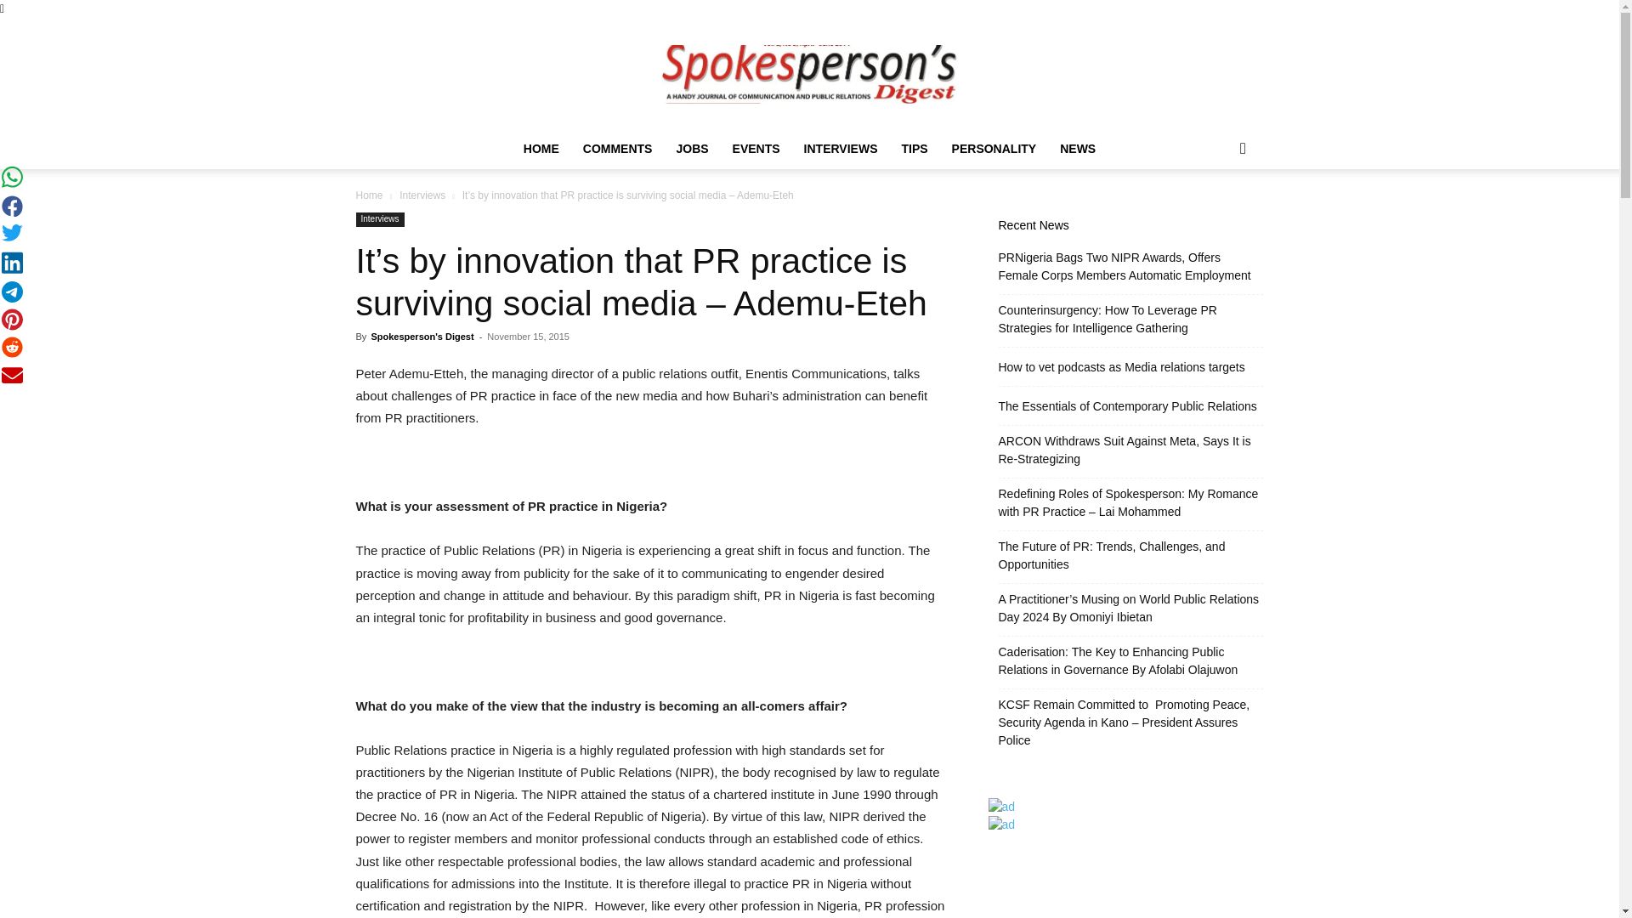  Describe the element at coordinates (617, 148) in the screenshot. I see `COMMENTS` at that location.